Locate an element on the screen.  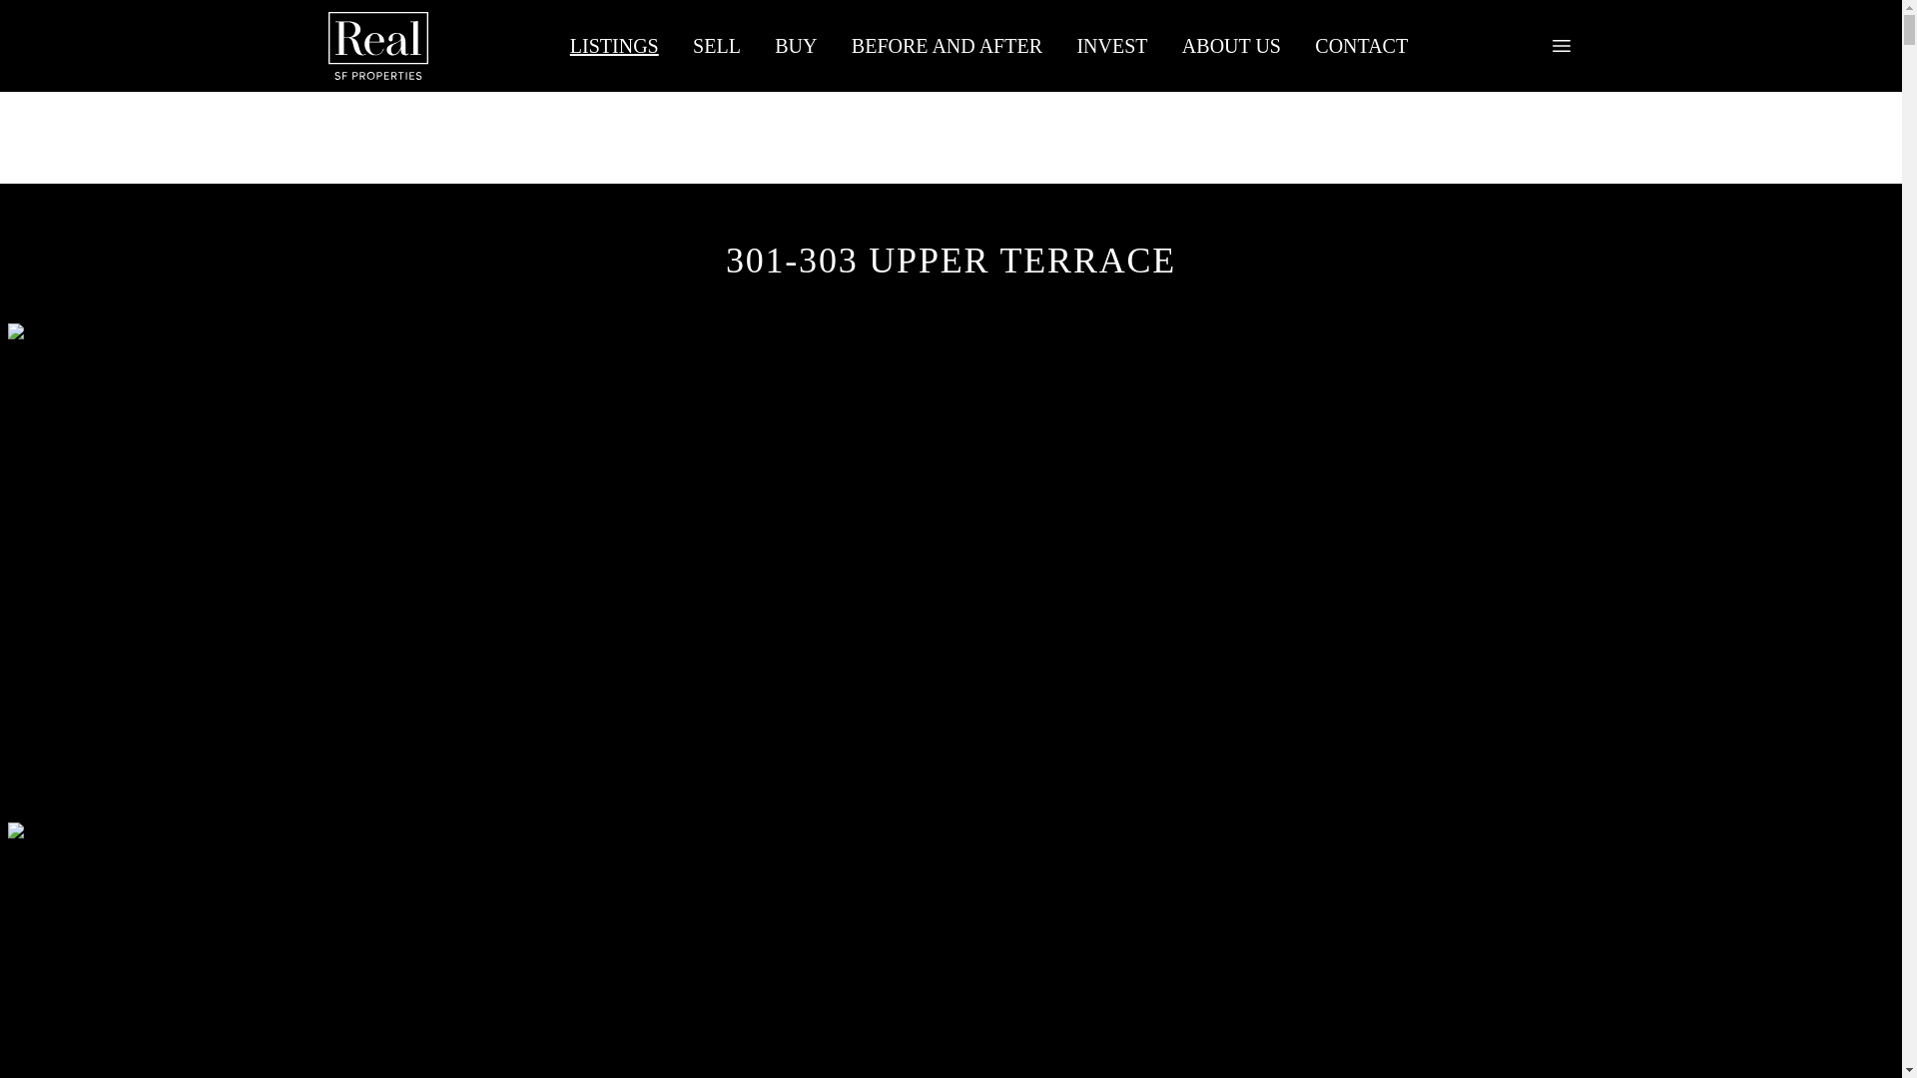
CONTACT is located at coordinates (1360, 46).